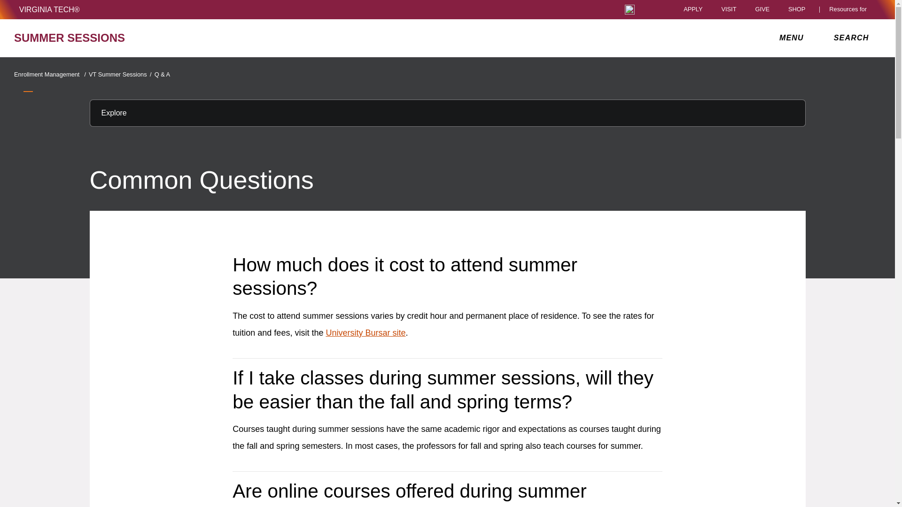 Image resolution: width=902 pixels, height=507 pixels. Describe the element at coordinates (728, 9) in the screenshot. I see `VISIT` at that location.